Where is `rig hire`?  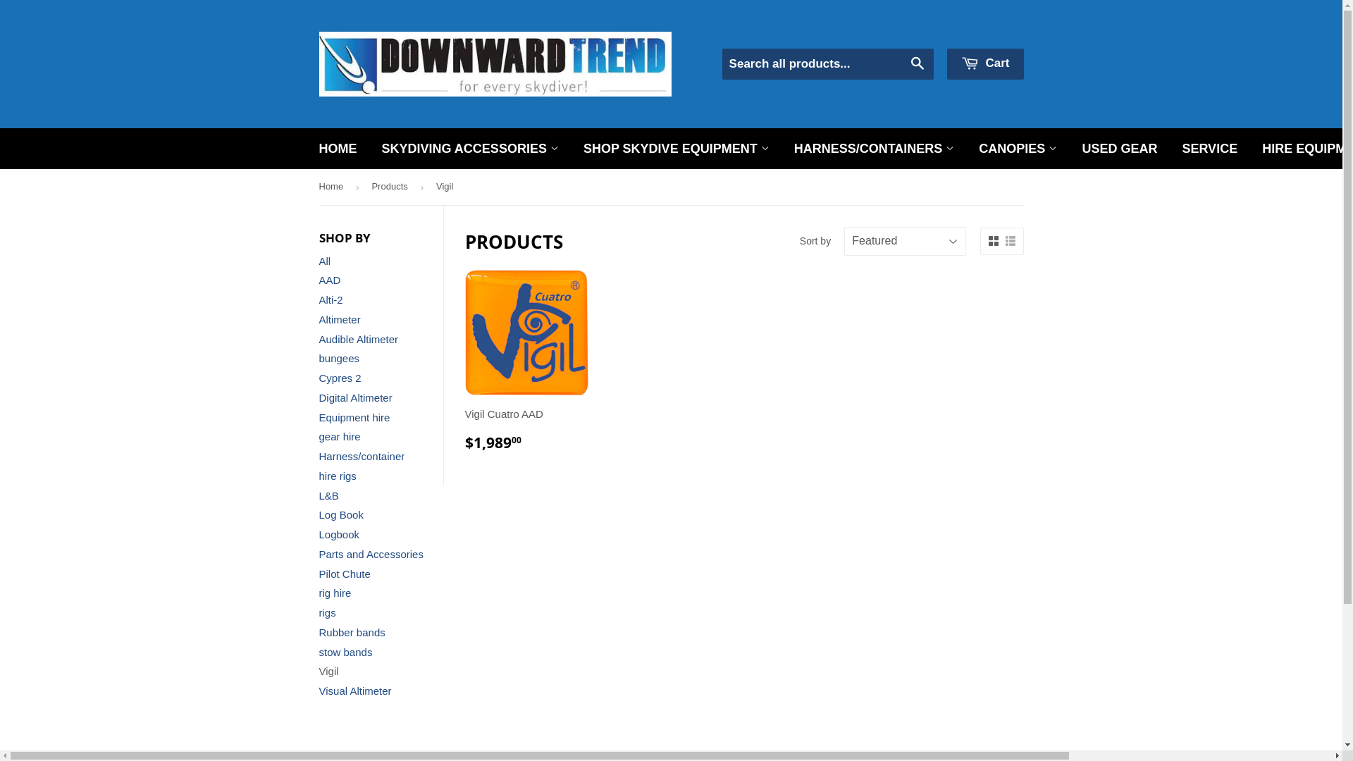 rig hire is located at coordinates (335, 593).